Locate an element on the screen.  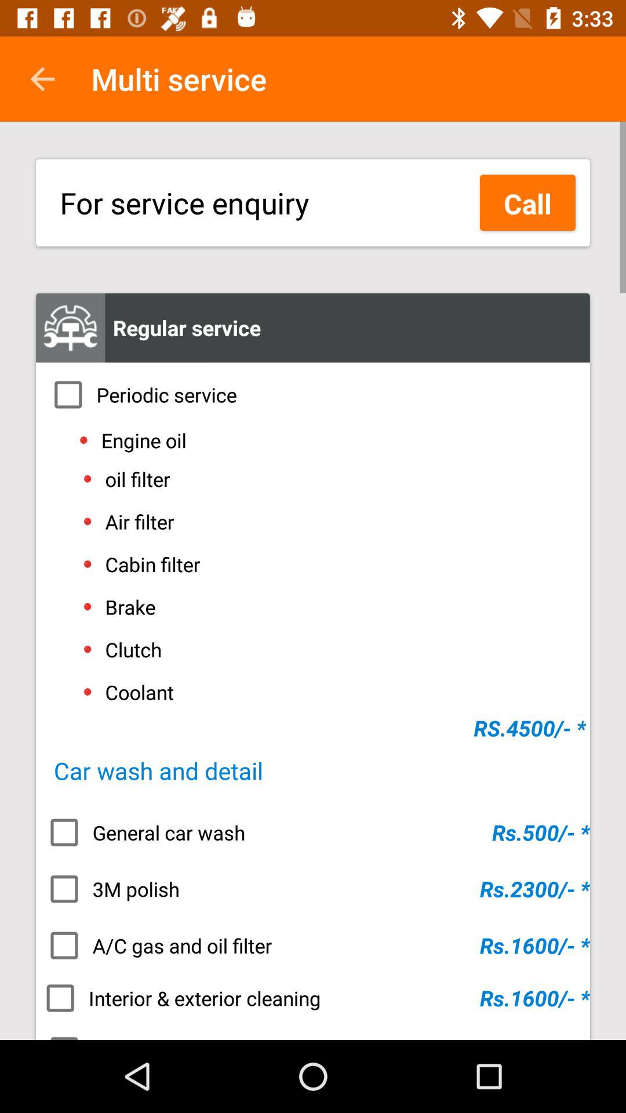
turn on icon next to the multi service item is located at coordinates (42, 79).